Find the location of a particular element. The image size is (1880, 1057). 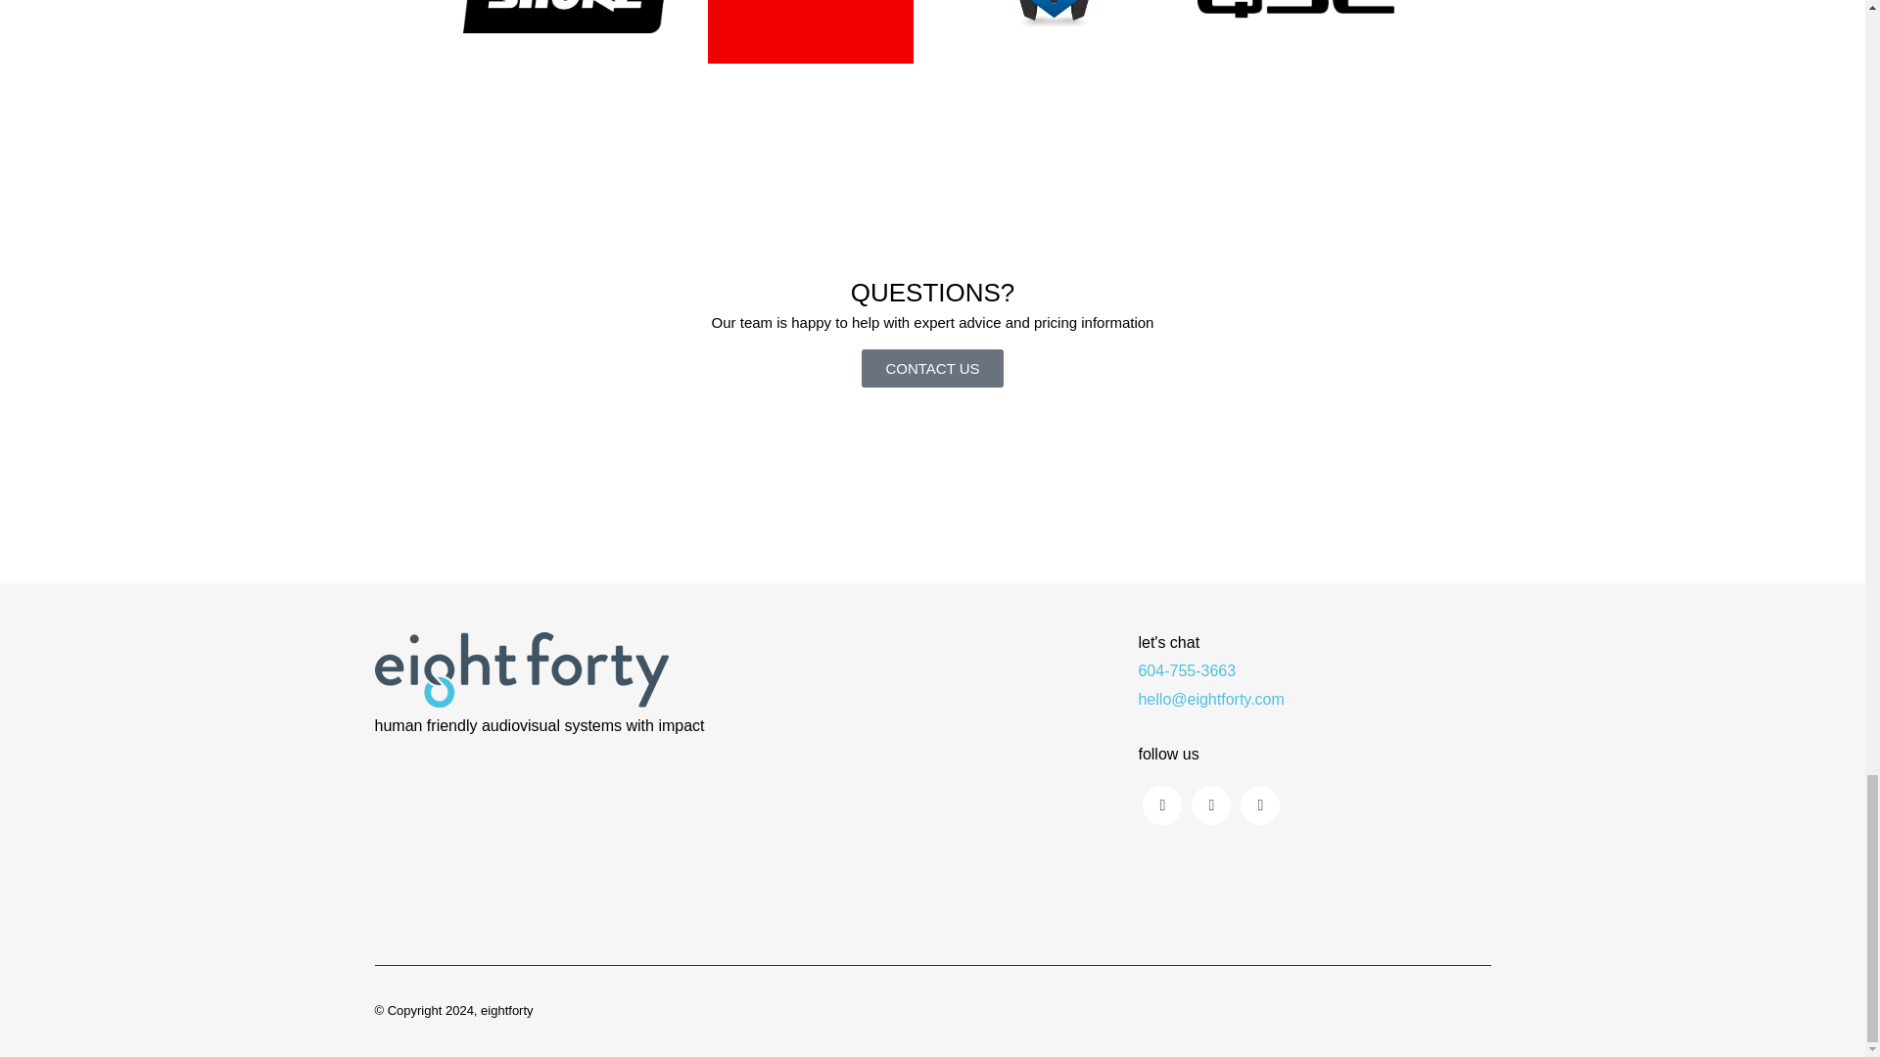

604-755-3663 is located at coordinates (1186, 670).